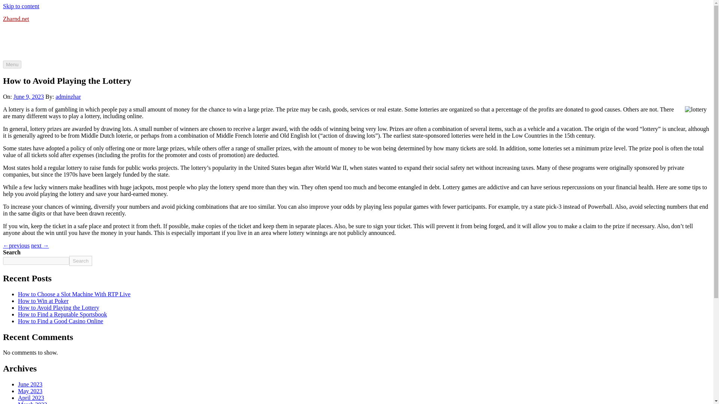  What do you see at coordinates (12, 64) in the screenshot?
I see `Menu` at bounding box center [12, 64].